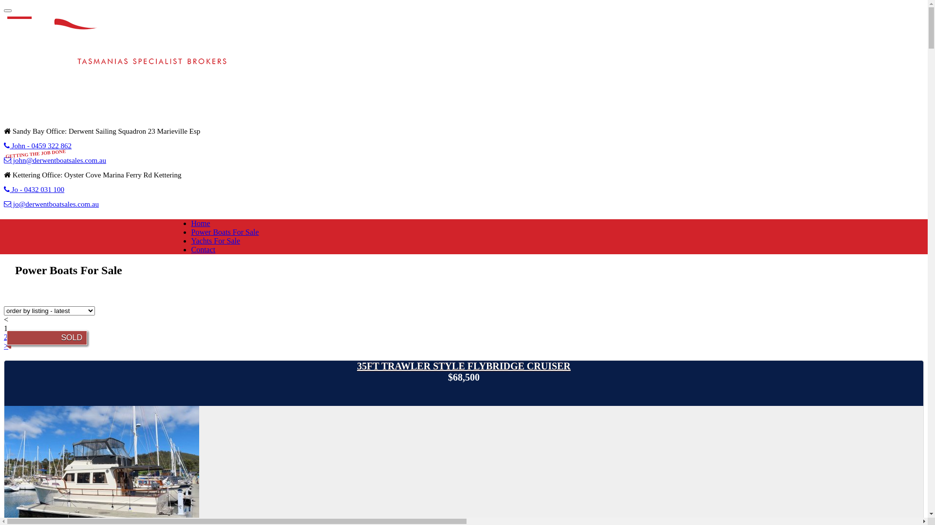 The image size is (935, 525). Describe the element at coordinates (6, 320) in the screenshot. I see `<` at that location.